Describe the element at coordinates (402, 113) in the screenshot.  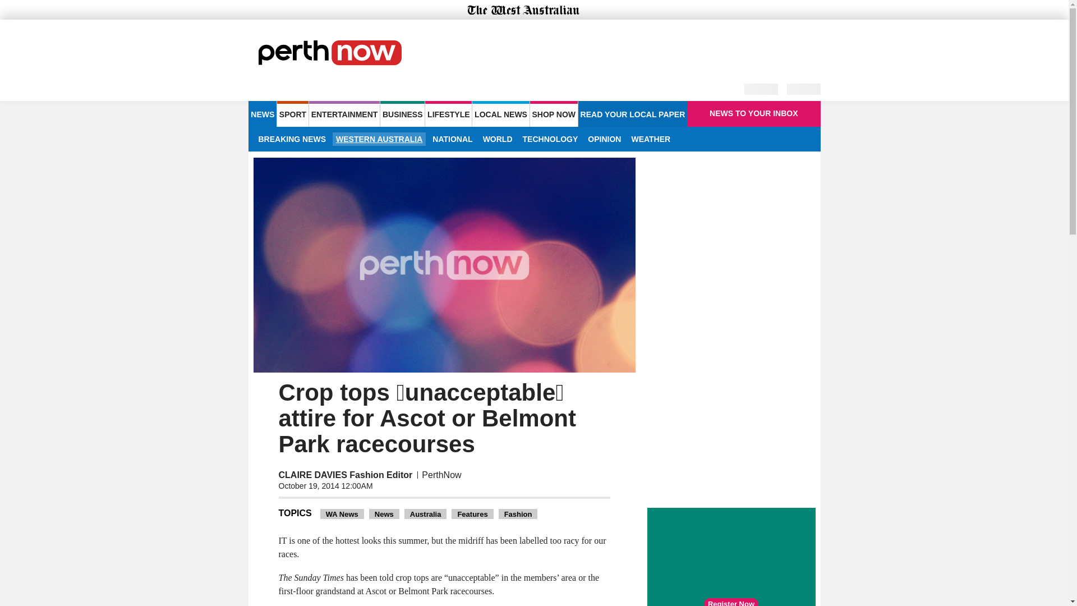
I see `BUSINESS` at that location.